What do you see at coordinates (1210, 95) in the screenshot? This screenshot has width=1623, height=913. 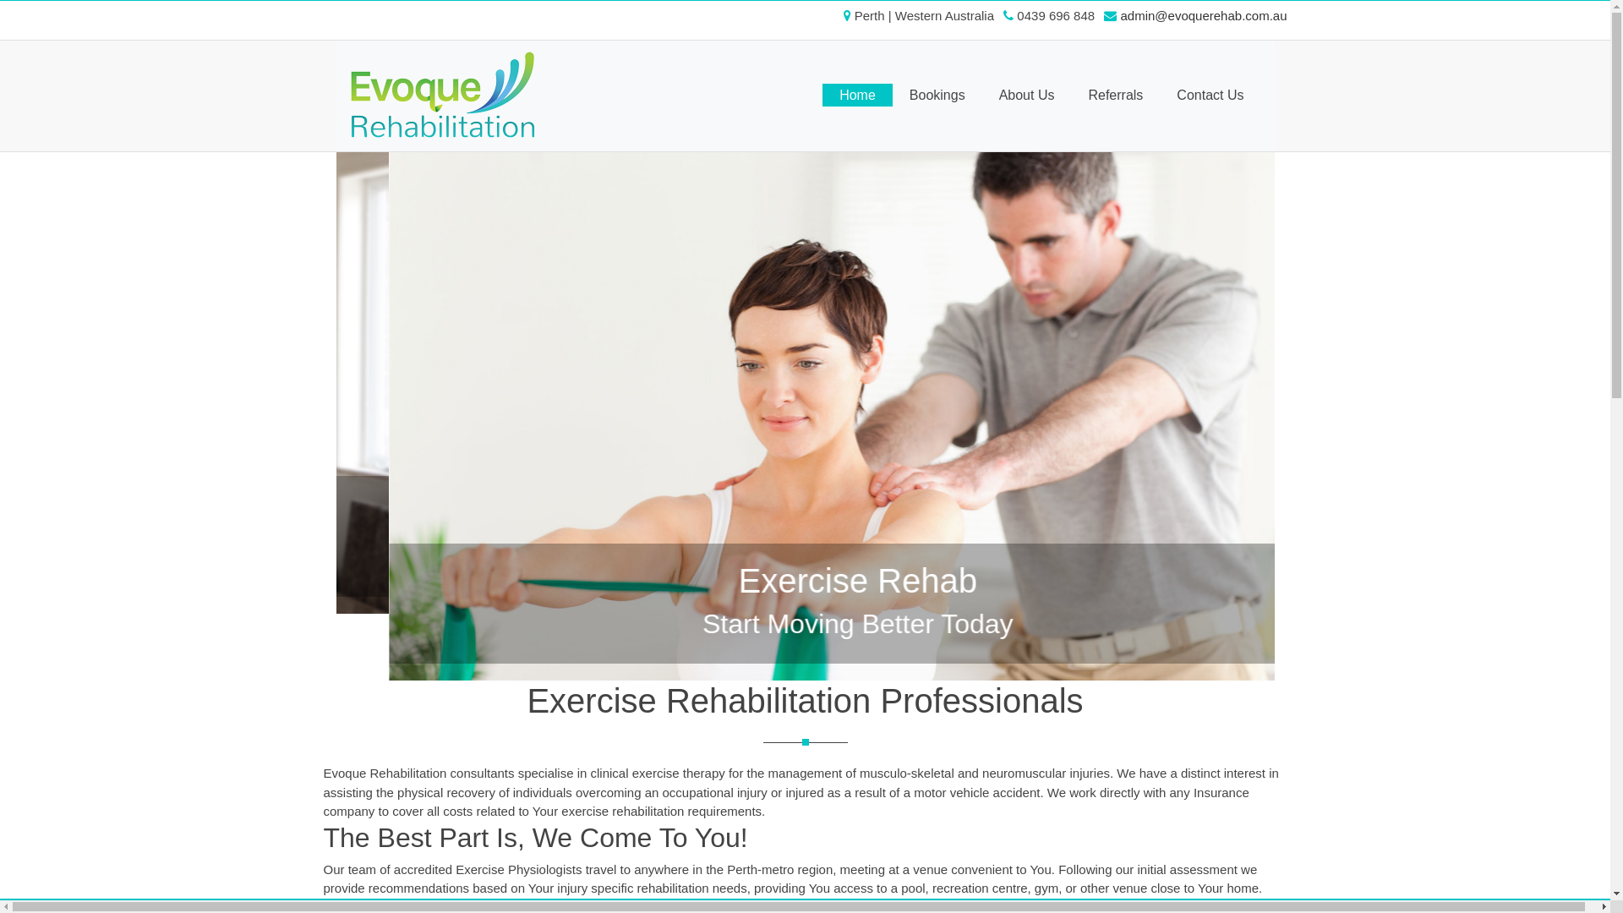 I see `Contact Us` at bounding box center [1210, 95].